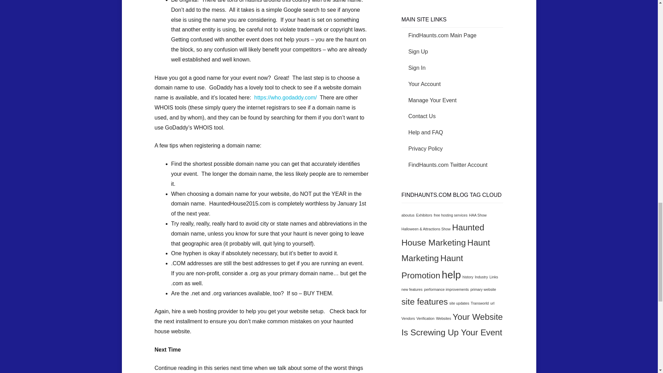 The image size is (663, 373). I want to click on 1 topic, so click(450, 215).